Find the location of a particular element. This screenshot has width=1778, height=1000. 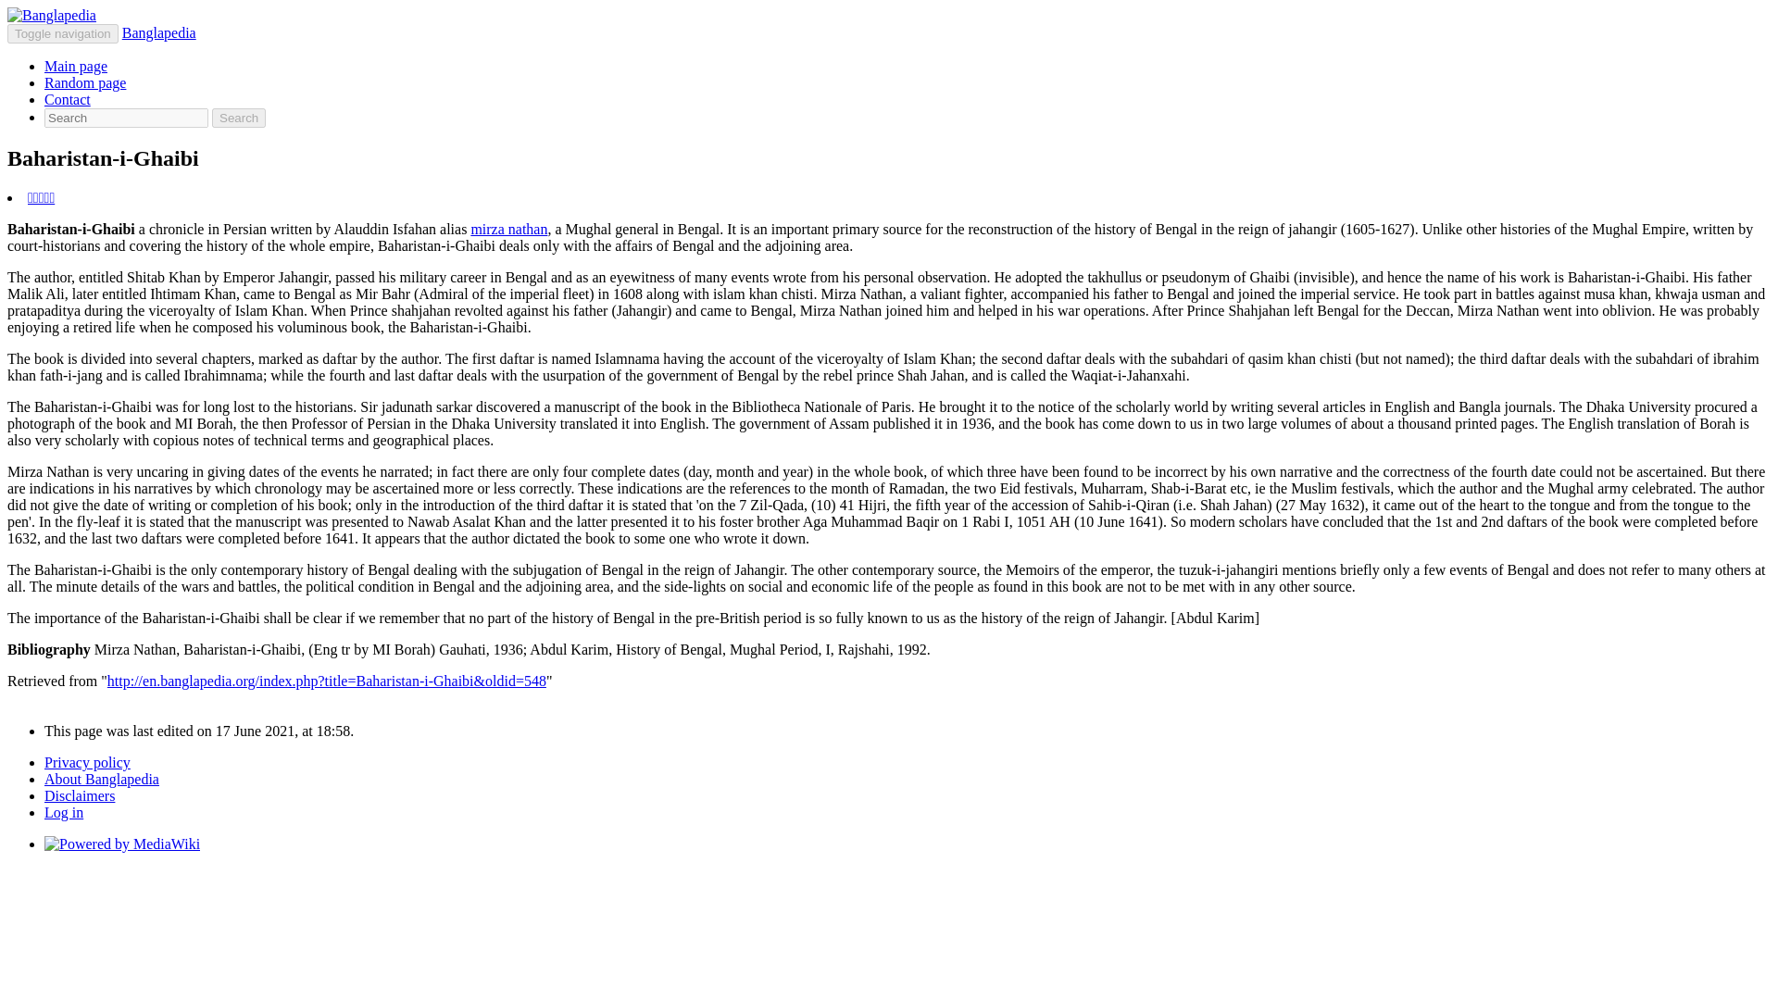

Contact is located at coordinates (67, 99).